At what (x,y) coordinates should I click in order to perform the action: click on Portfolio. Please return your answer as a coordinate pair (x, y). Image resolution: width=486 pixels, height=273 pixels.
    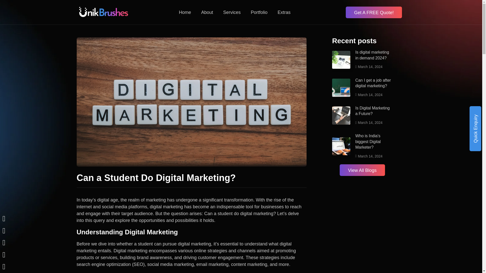
    Looking at the image, I should click on (259, 12).